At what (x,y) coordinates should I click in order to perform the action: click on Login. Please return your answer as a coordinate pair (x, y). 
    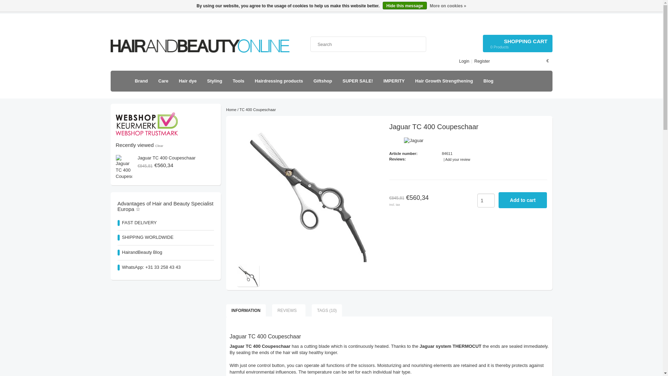
    Looking at the image, I should click on (246, 8).